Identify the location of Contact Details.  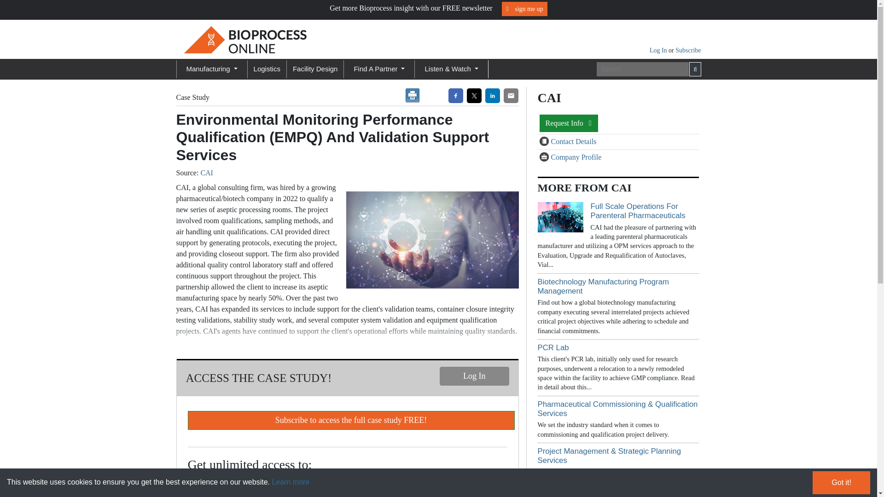
(545, 142).